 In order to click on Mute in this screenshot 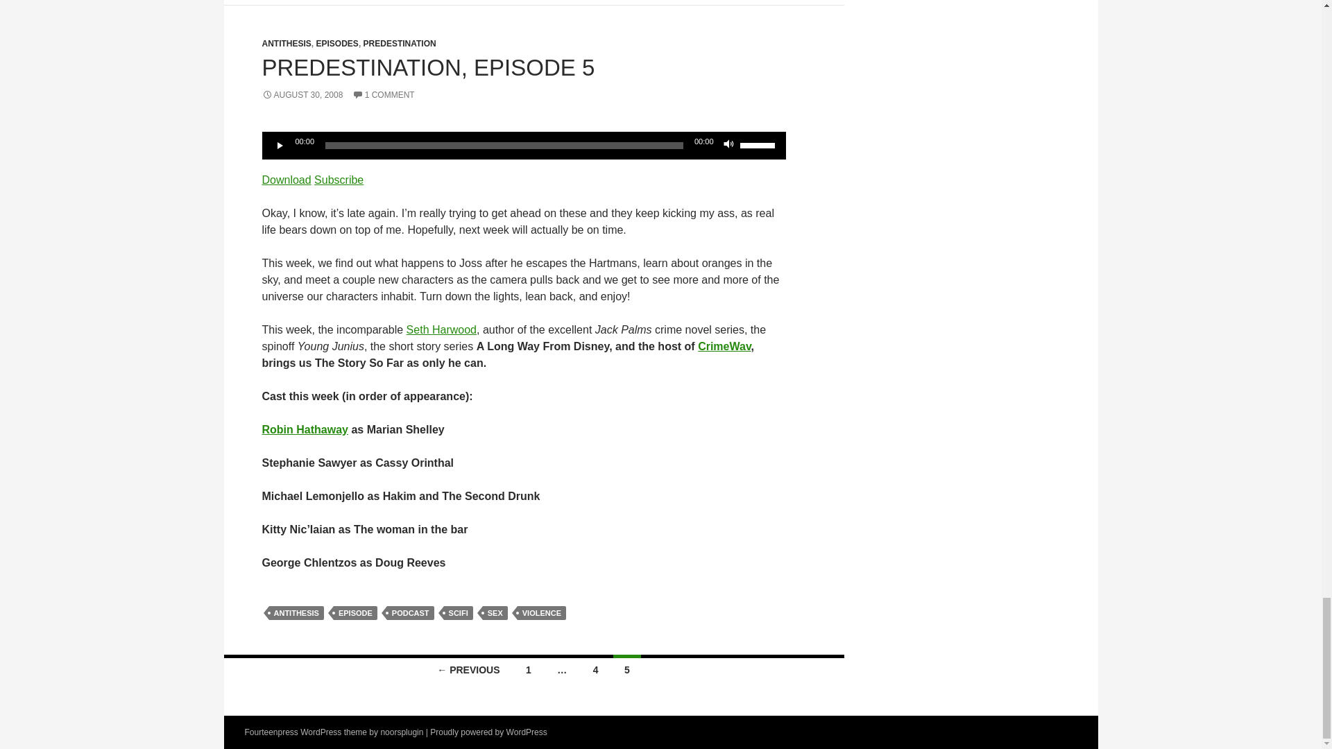, I will do `click(728, 146)`.